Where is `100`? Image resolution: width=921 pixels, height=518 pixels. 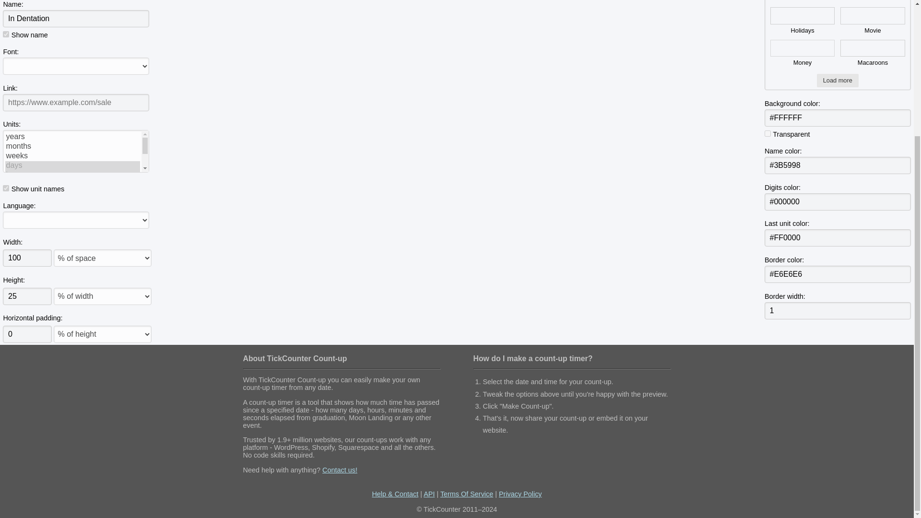 100 is located at coordinates (27, 258).